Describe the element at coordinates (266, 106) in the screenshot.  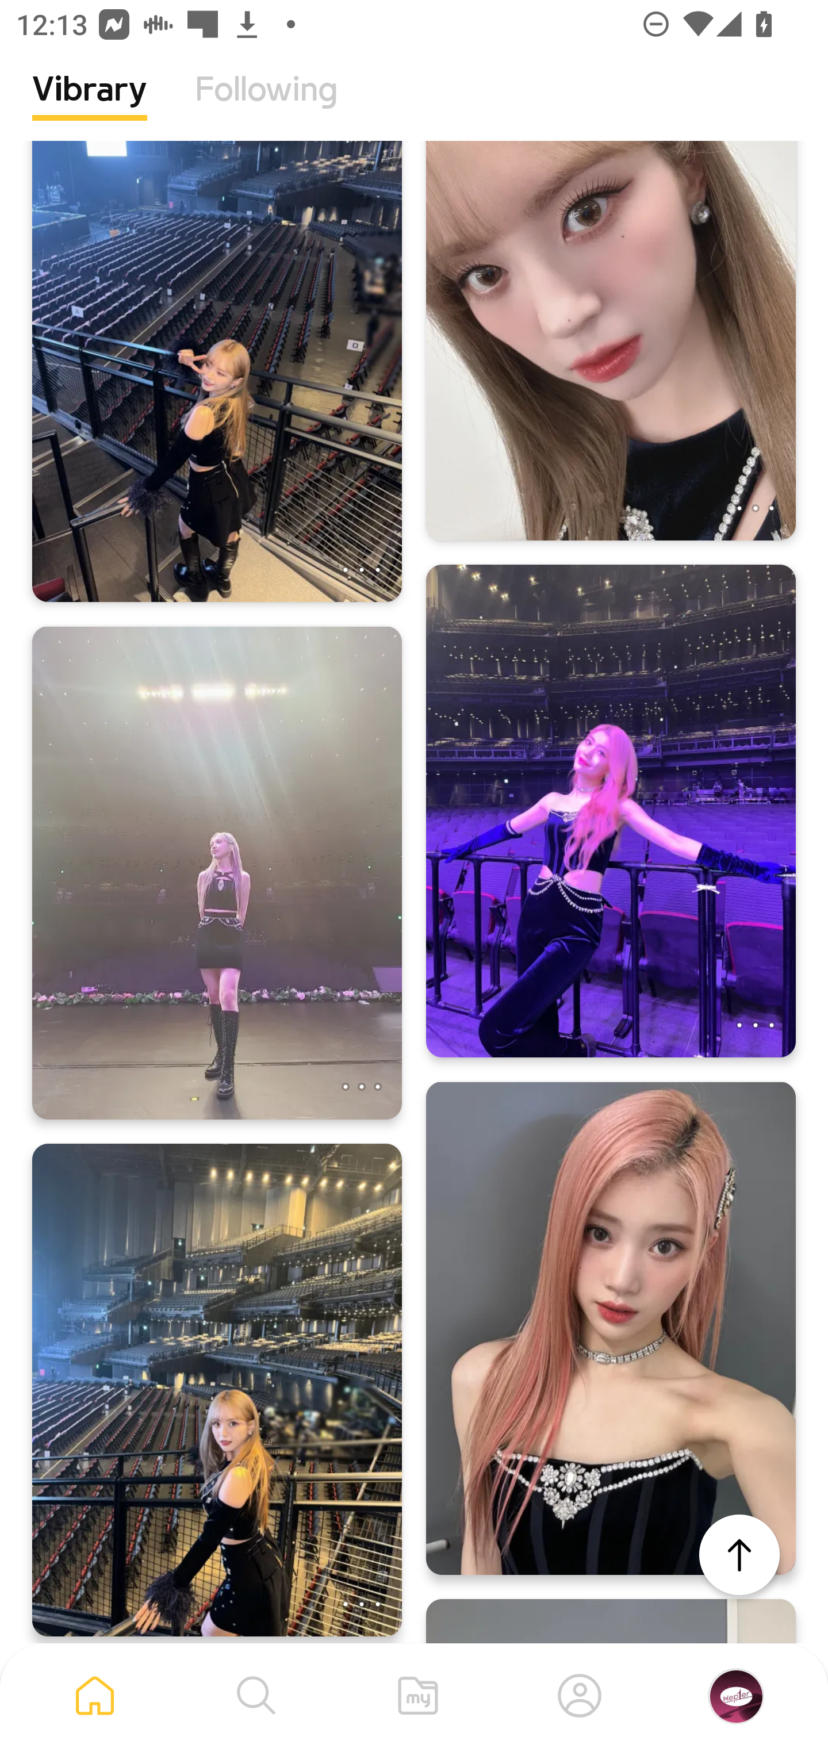
I see `Following` at that location.